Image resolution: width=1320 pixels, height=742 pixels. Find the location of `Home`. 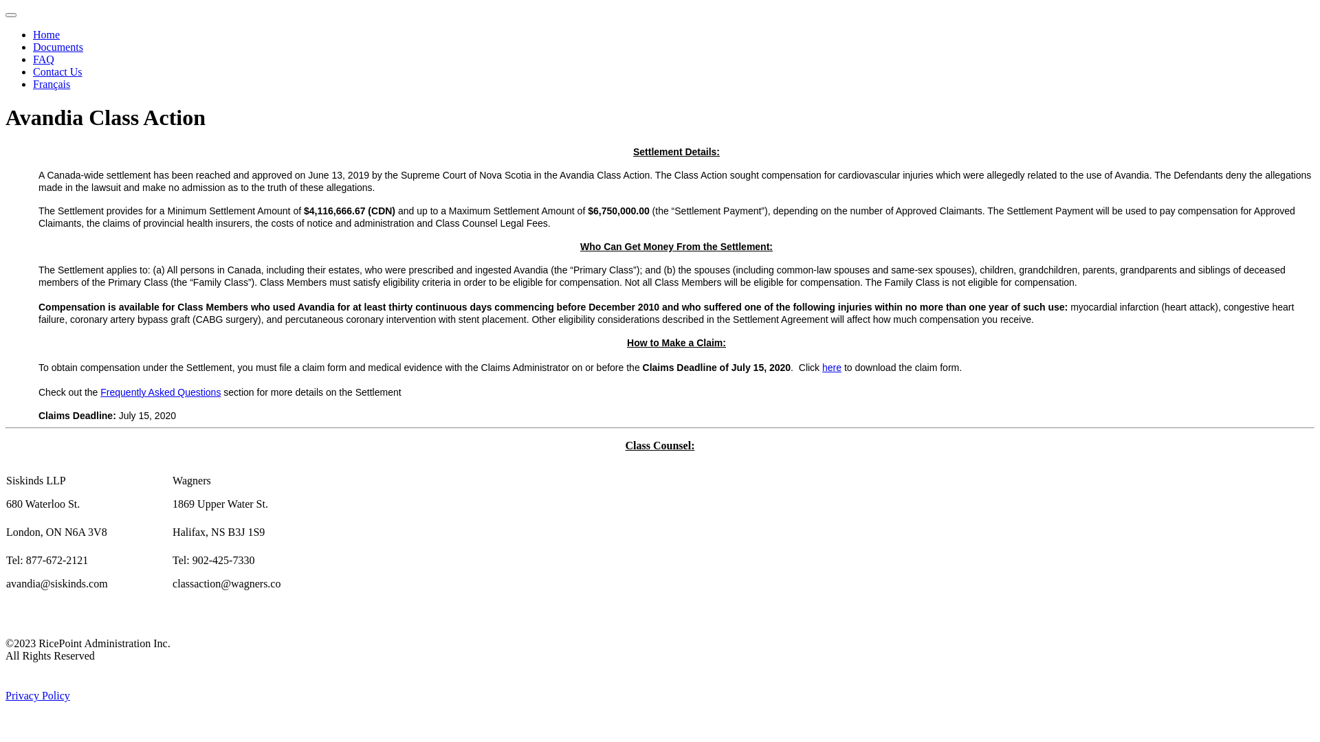

Home is located at coordinates (47, 34).